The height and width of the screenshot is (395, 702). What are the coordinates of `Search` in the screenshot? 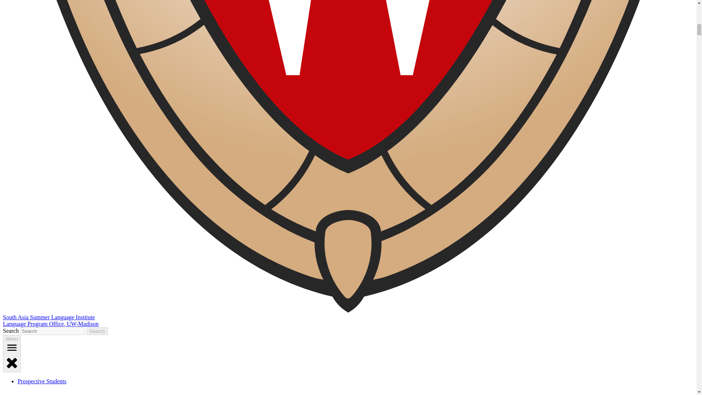 It's located at (97, 331).